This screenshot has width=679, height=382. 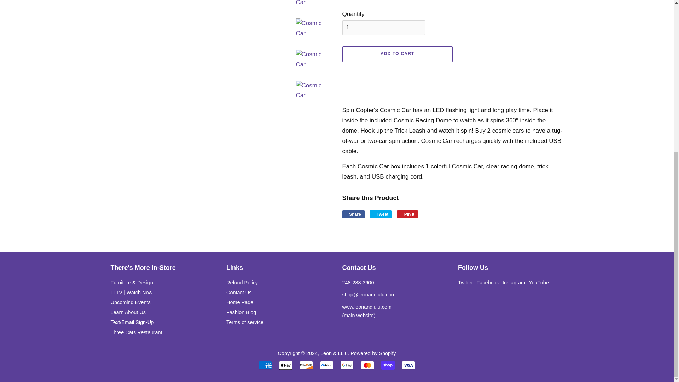 What do you see at coordinates (407, 214) in the screenshot?
I see `Pin on Pinterest` at bounding box center [407, 214].